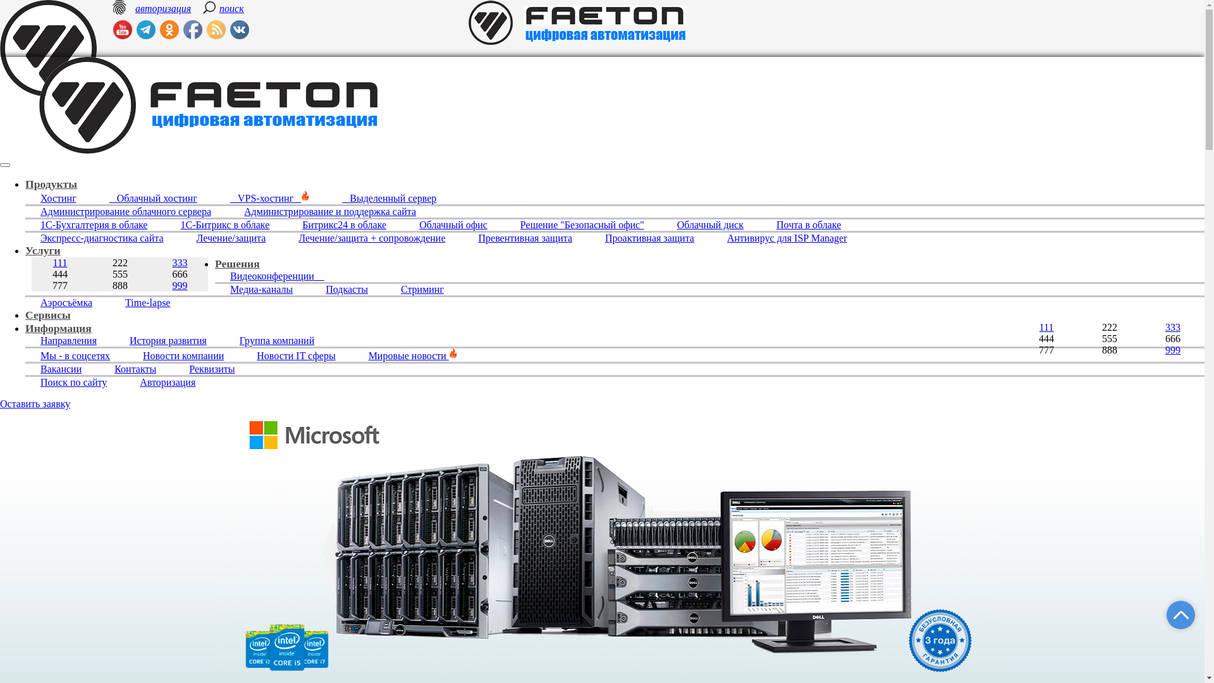  Describe the element at coordinates (180, 286) in the screenshot. I see `999` at that location.